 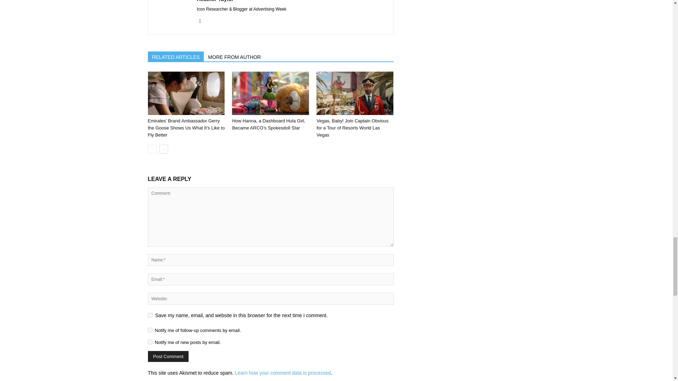 I want to click on subscribe, so click(x=150, y=329).